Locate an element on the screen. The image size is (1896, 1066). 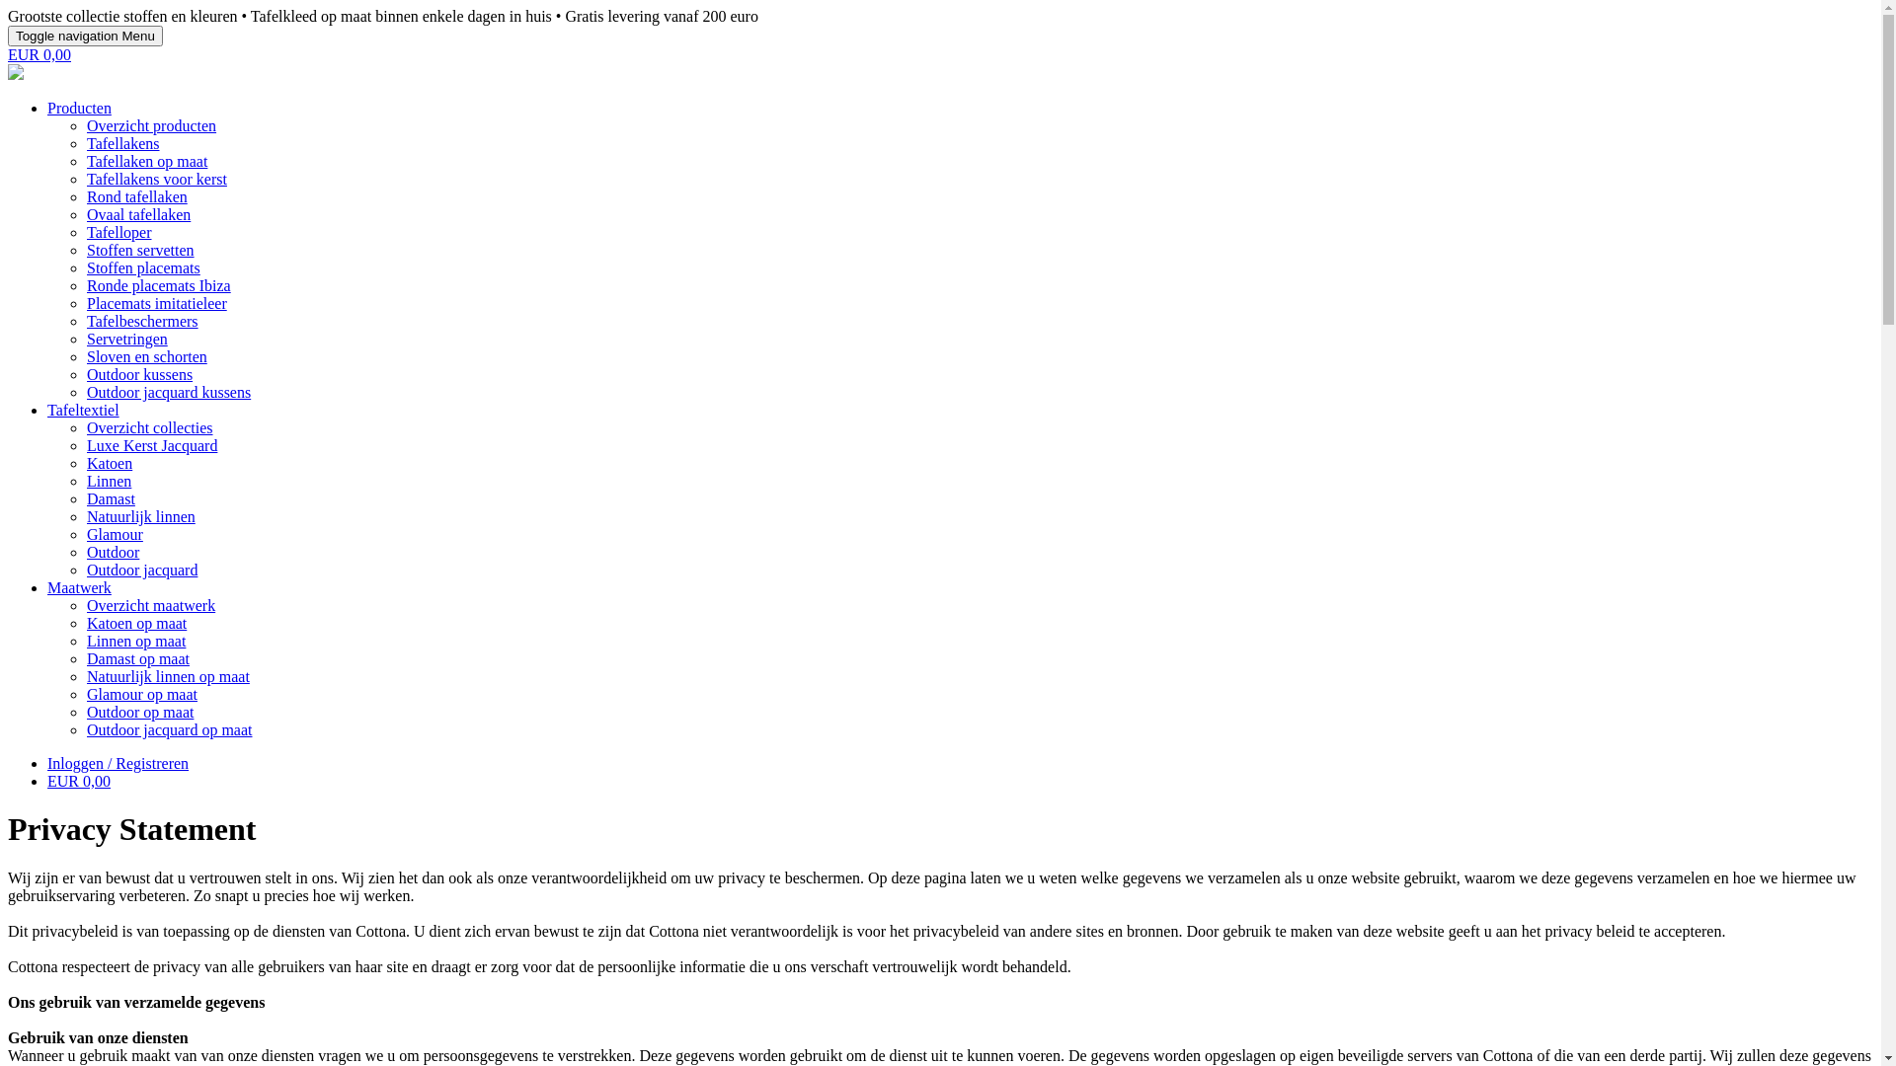
Overzicht collecties is located at coordinates (150, 428).